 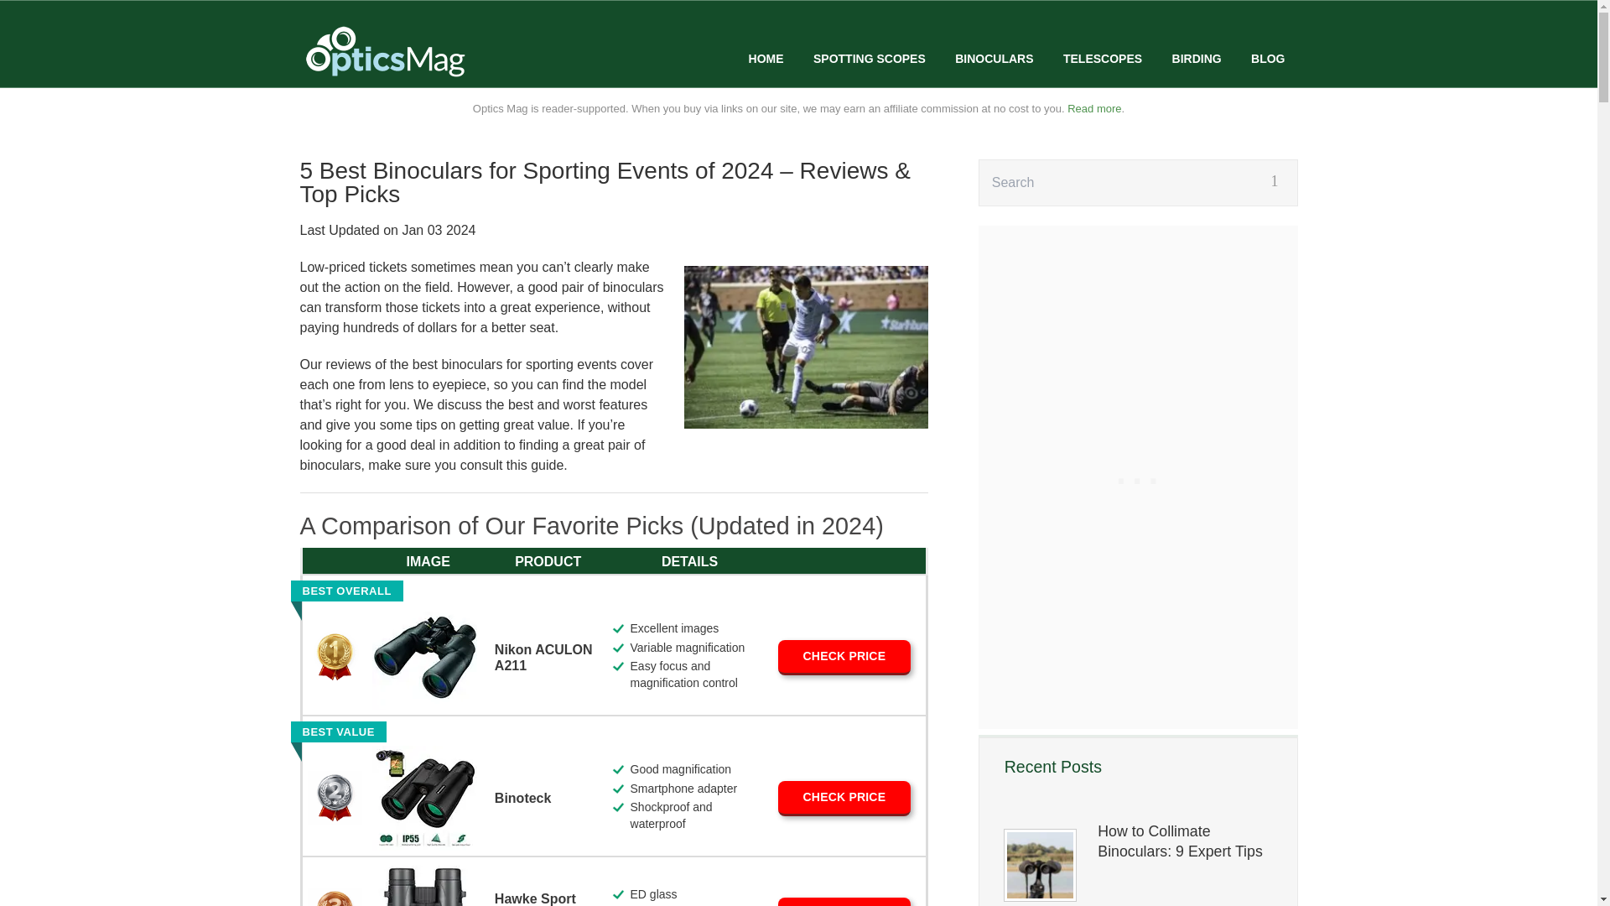 I want to click on BINOCULARS, so click(x=994, y=59).